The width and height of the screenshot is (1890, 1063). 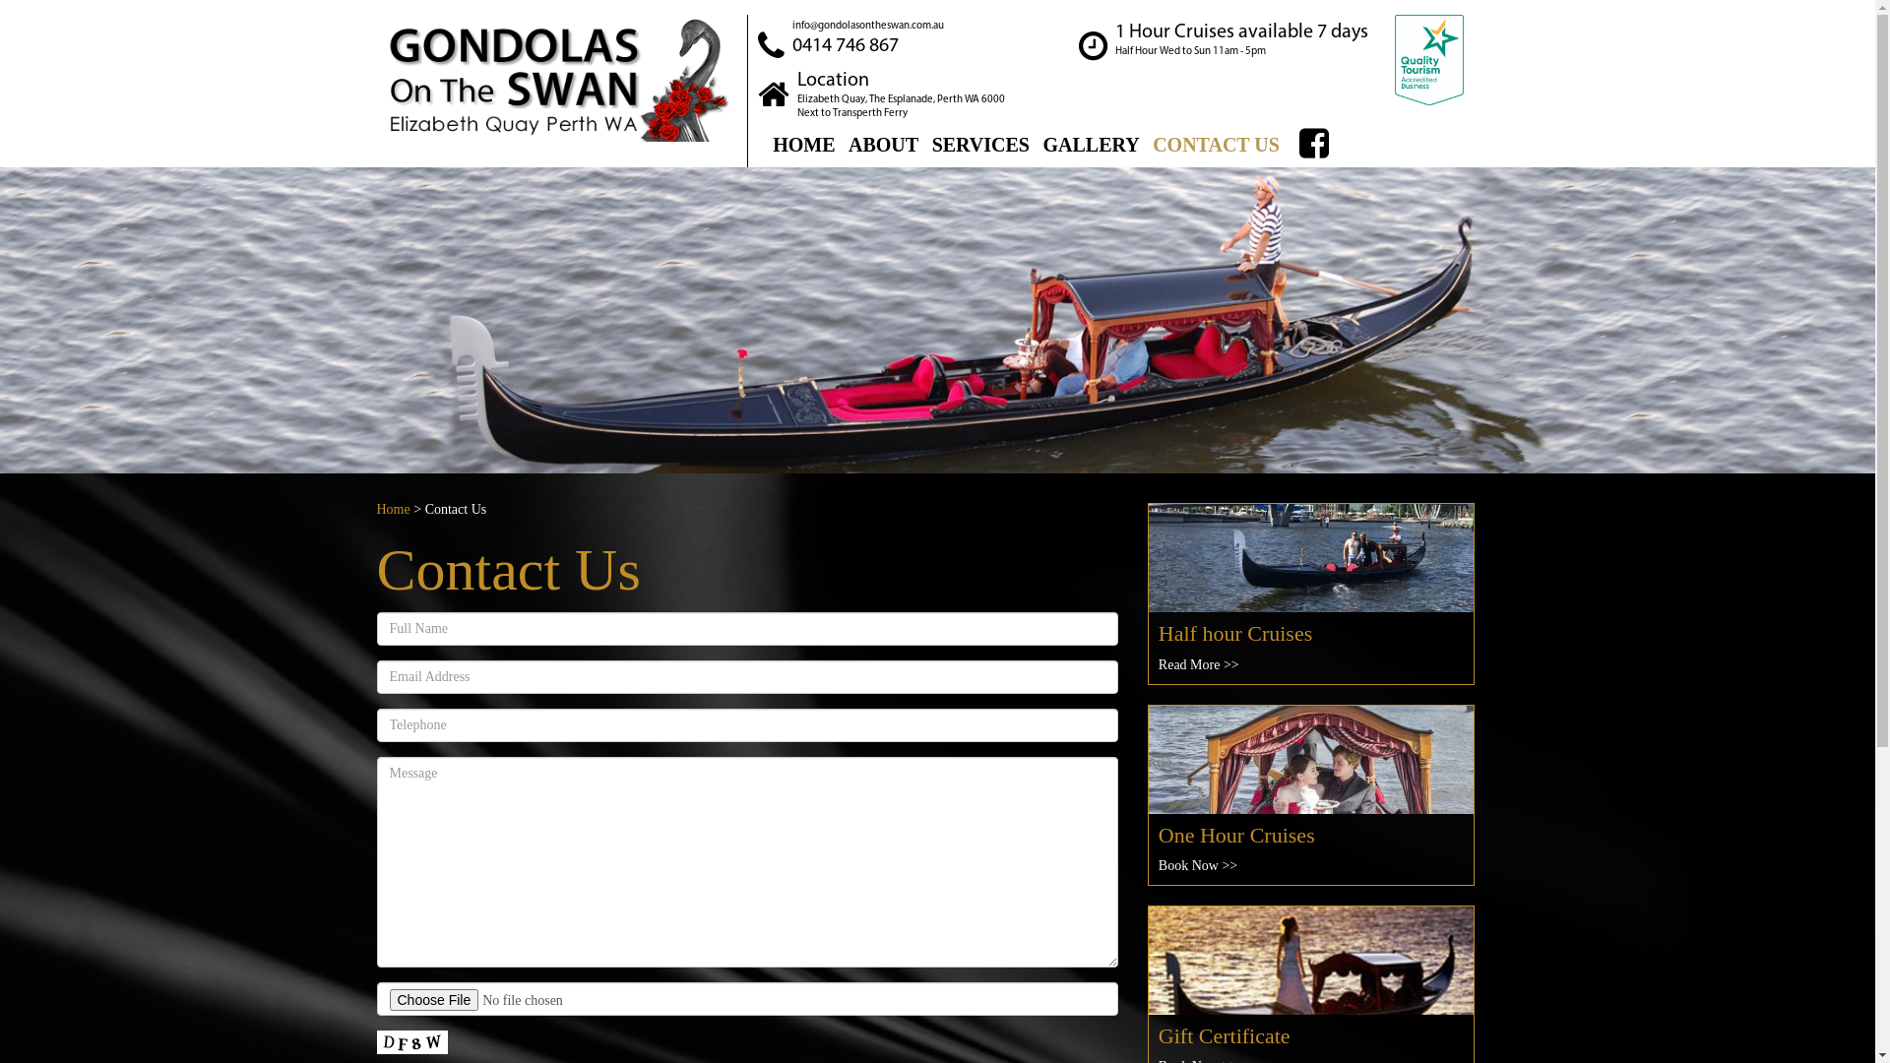 I want to click on Book Now >>, so click(x=1198, y=866).